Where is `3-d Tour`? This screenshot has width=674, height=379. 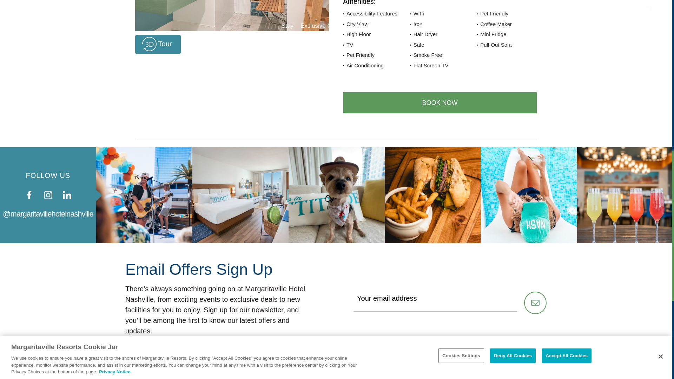 3-d Tour is located at coordinates (158, 44).